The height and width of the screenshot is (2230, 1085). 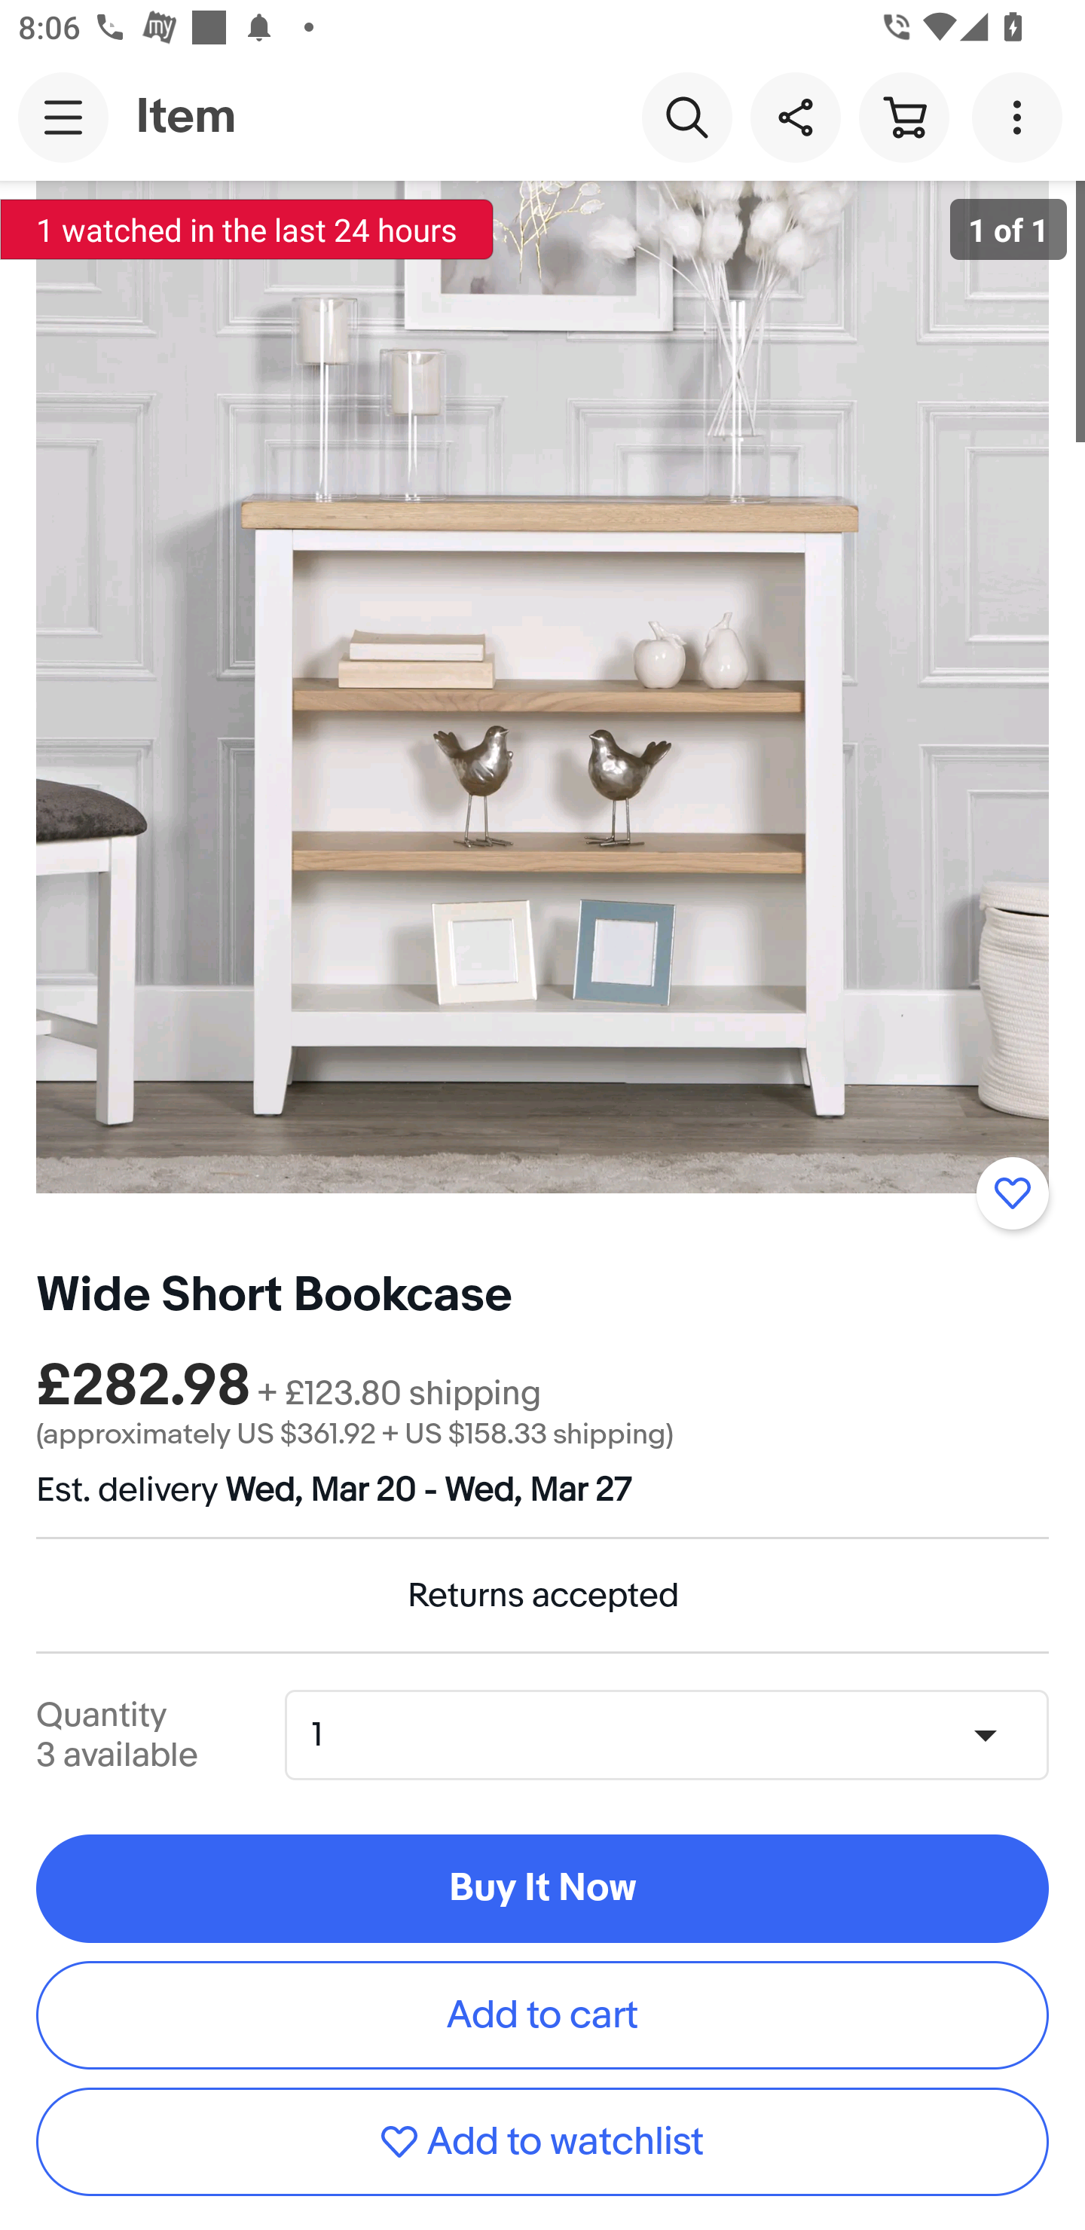 I want to click on 1 watched in the last 24 hours, so click(x=247, y=229).